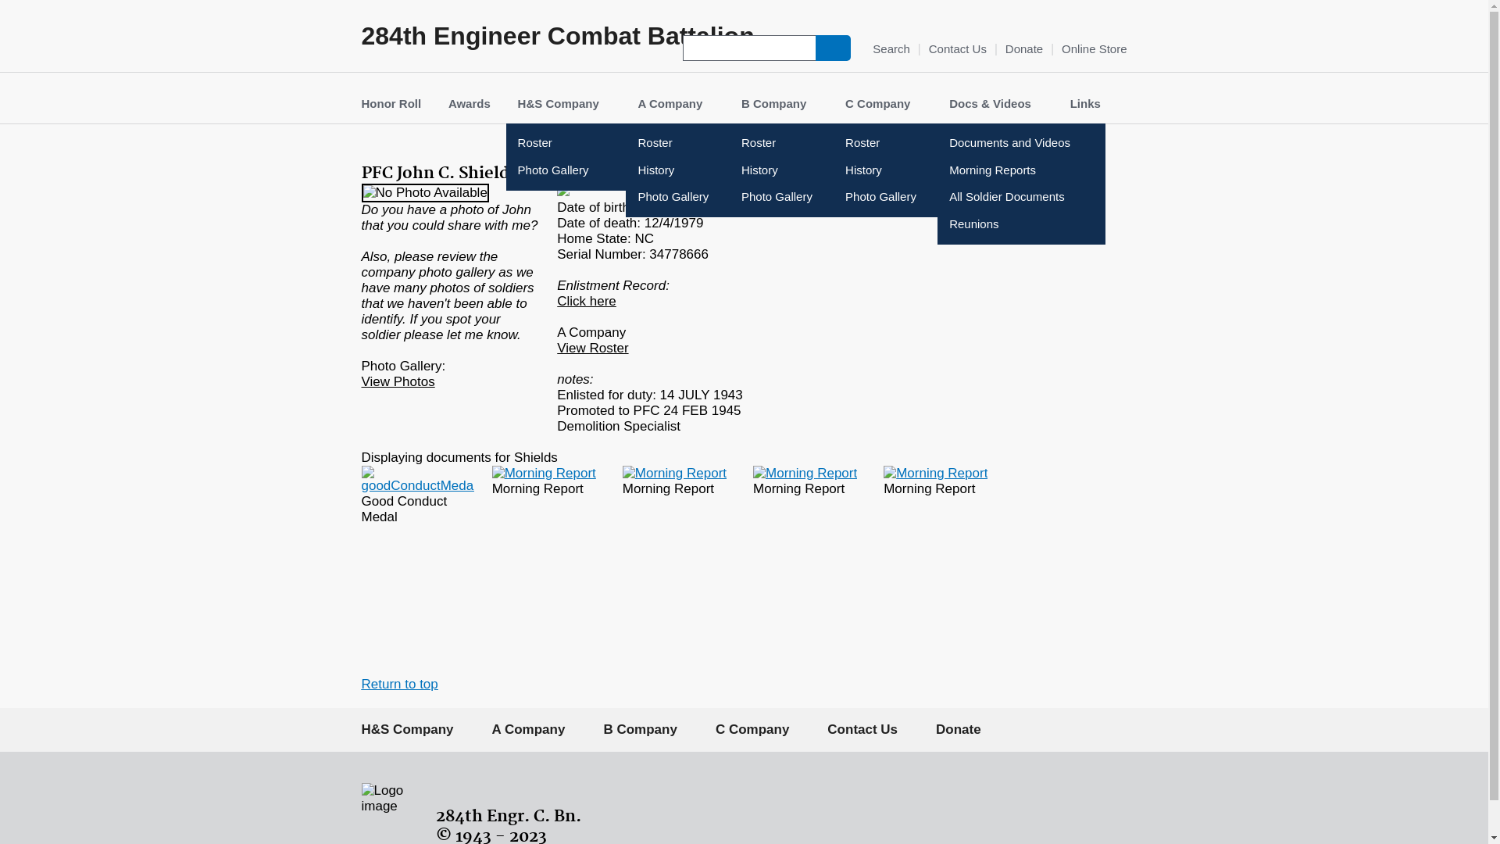 This screenshot has width=1500, height=844. I want to click on History, so click(917, 170).